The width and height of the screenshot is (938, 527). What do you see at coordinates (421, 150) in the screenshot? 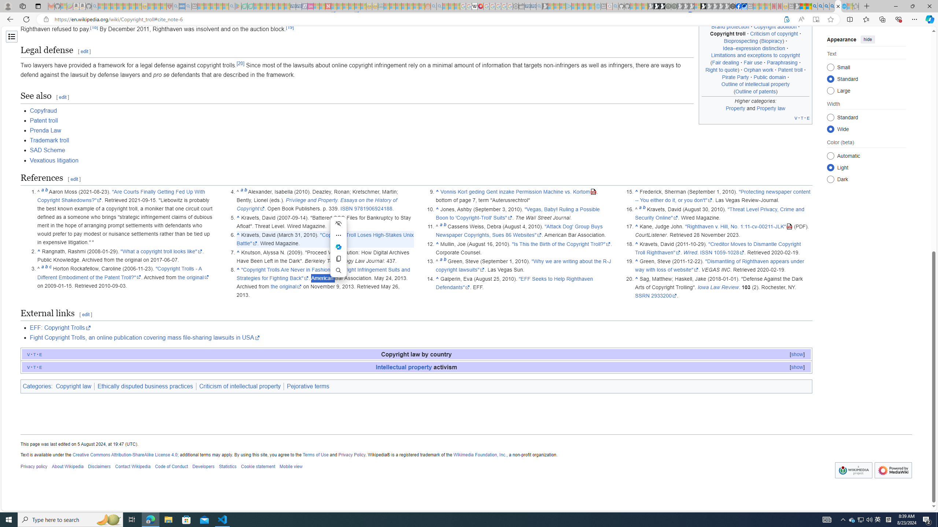
I see `SAD Scheme` at bounding box center [421, 150].